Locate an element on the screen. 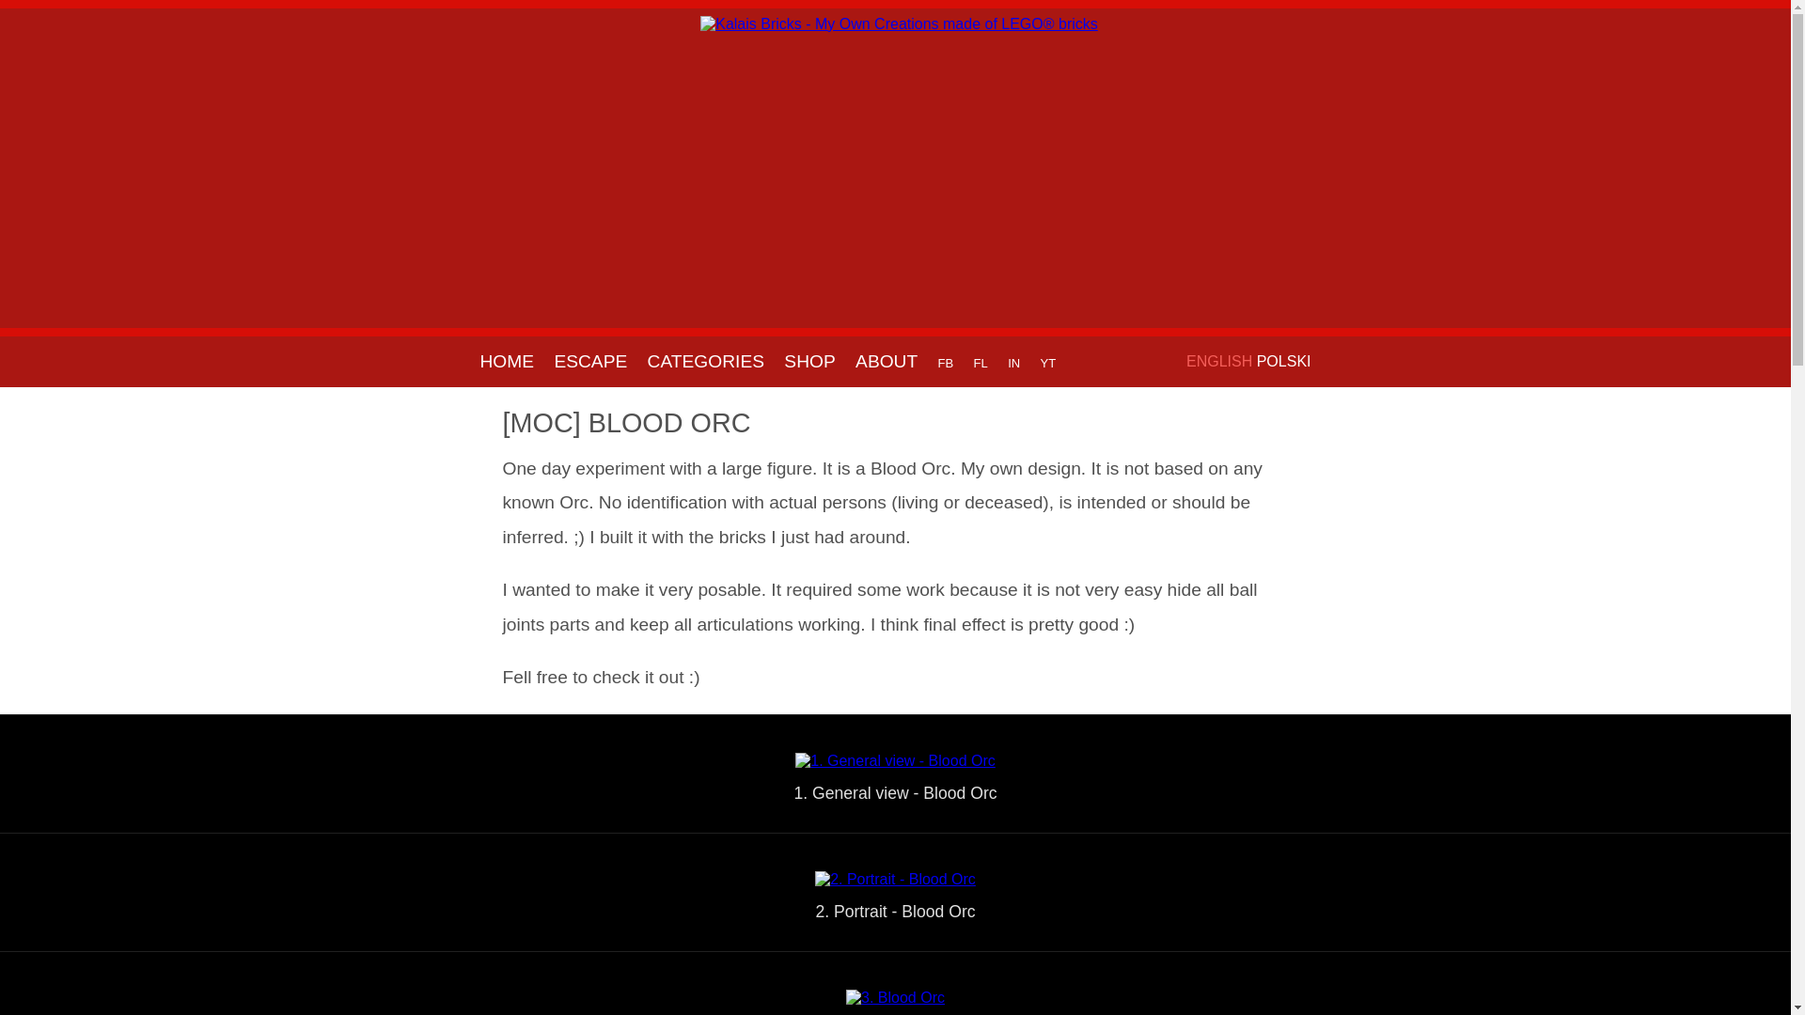 The width and height of the screenshot is (1805, 1015). 2. Portrait - Blood Orc is located at coordinates (895, 878).